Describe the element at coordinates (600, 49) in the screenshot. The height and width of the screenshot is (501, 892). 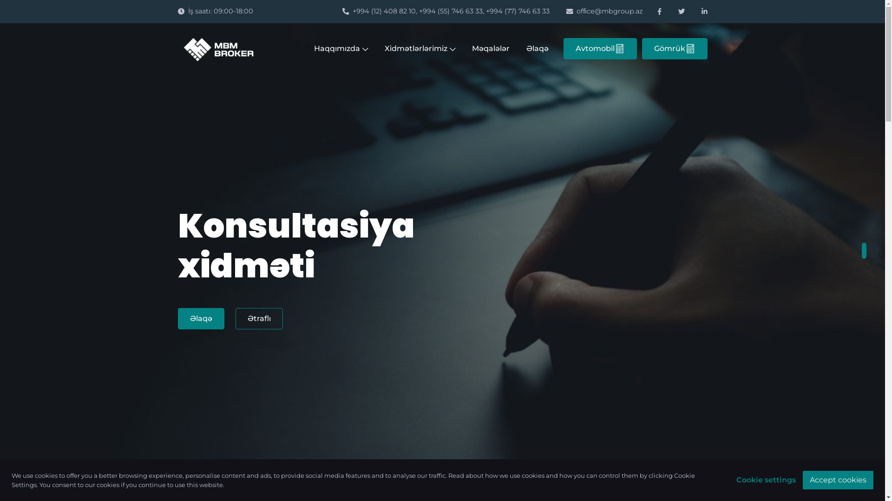
I see `Avtomobil` at that location.